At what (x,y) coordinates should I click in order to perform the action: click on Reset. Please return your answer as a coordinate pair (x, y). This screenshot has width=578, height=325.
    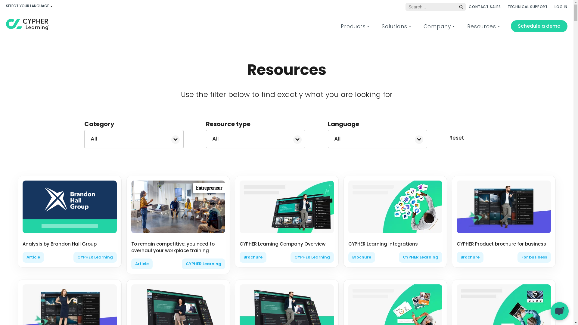
    Looking at the image, I should click on (457, 138).